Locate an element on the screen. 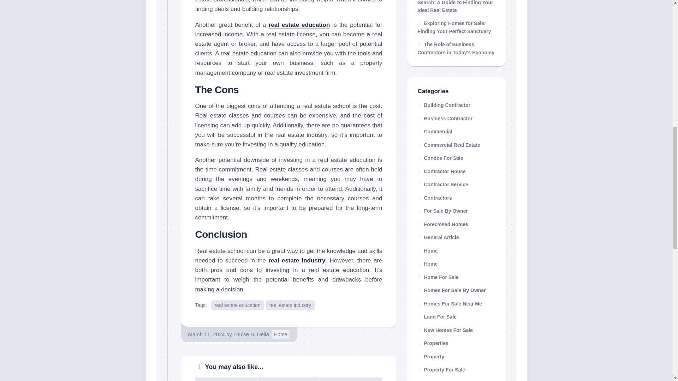  Posts by Louise B. Delia is located at coordinates (251, 334).